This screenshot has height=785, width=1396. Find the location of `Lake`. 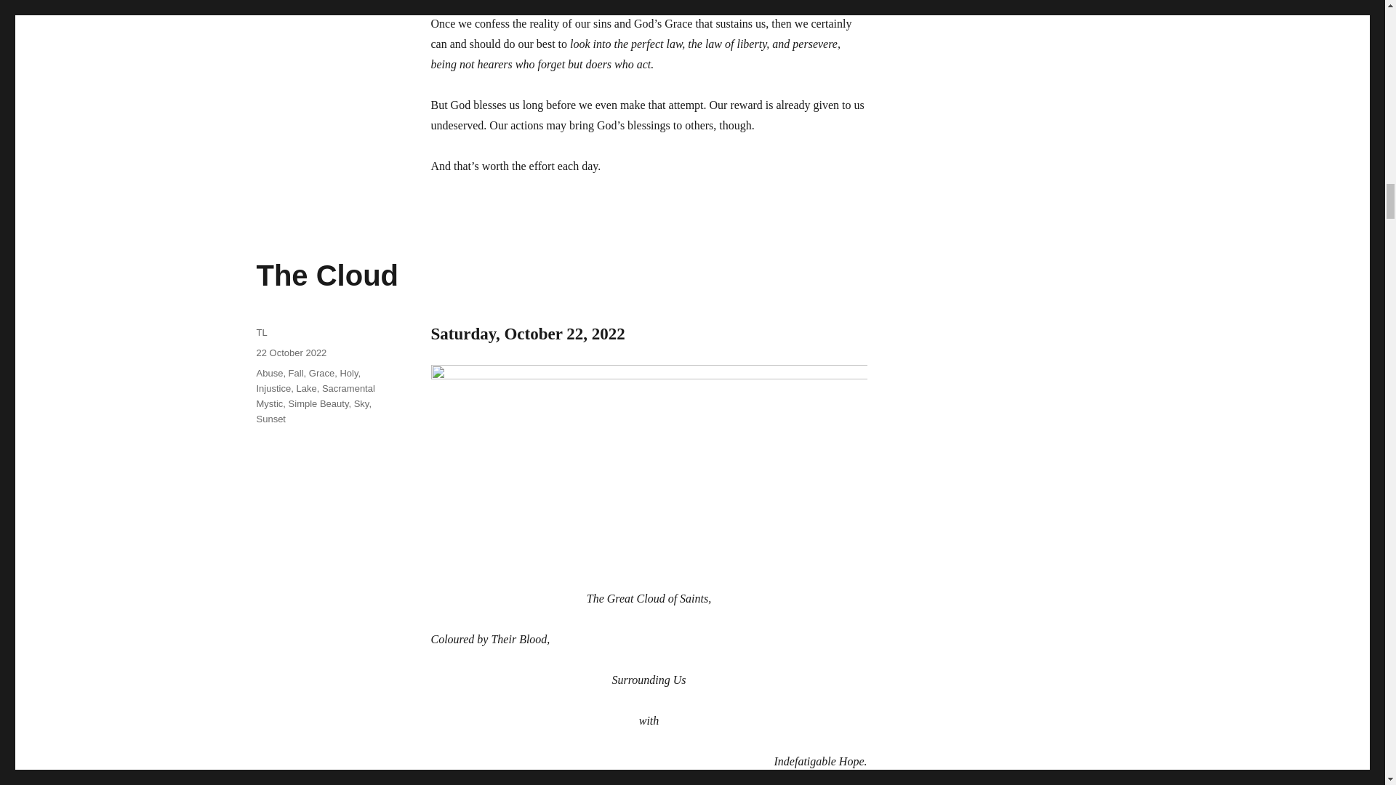

Lake is located at coordinates (306, 388).